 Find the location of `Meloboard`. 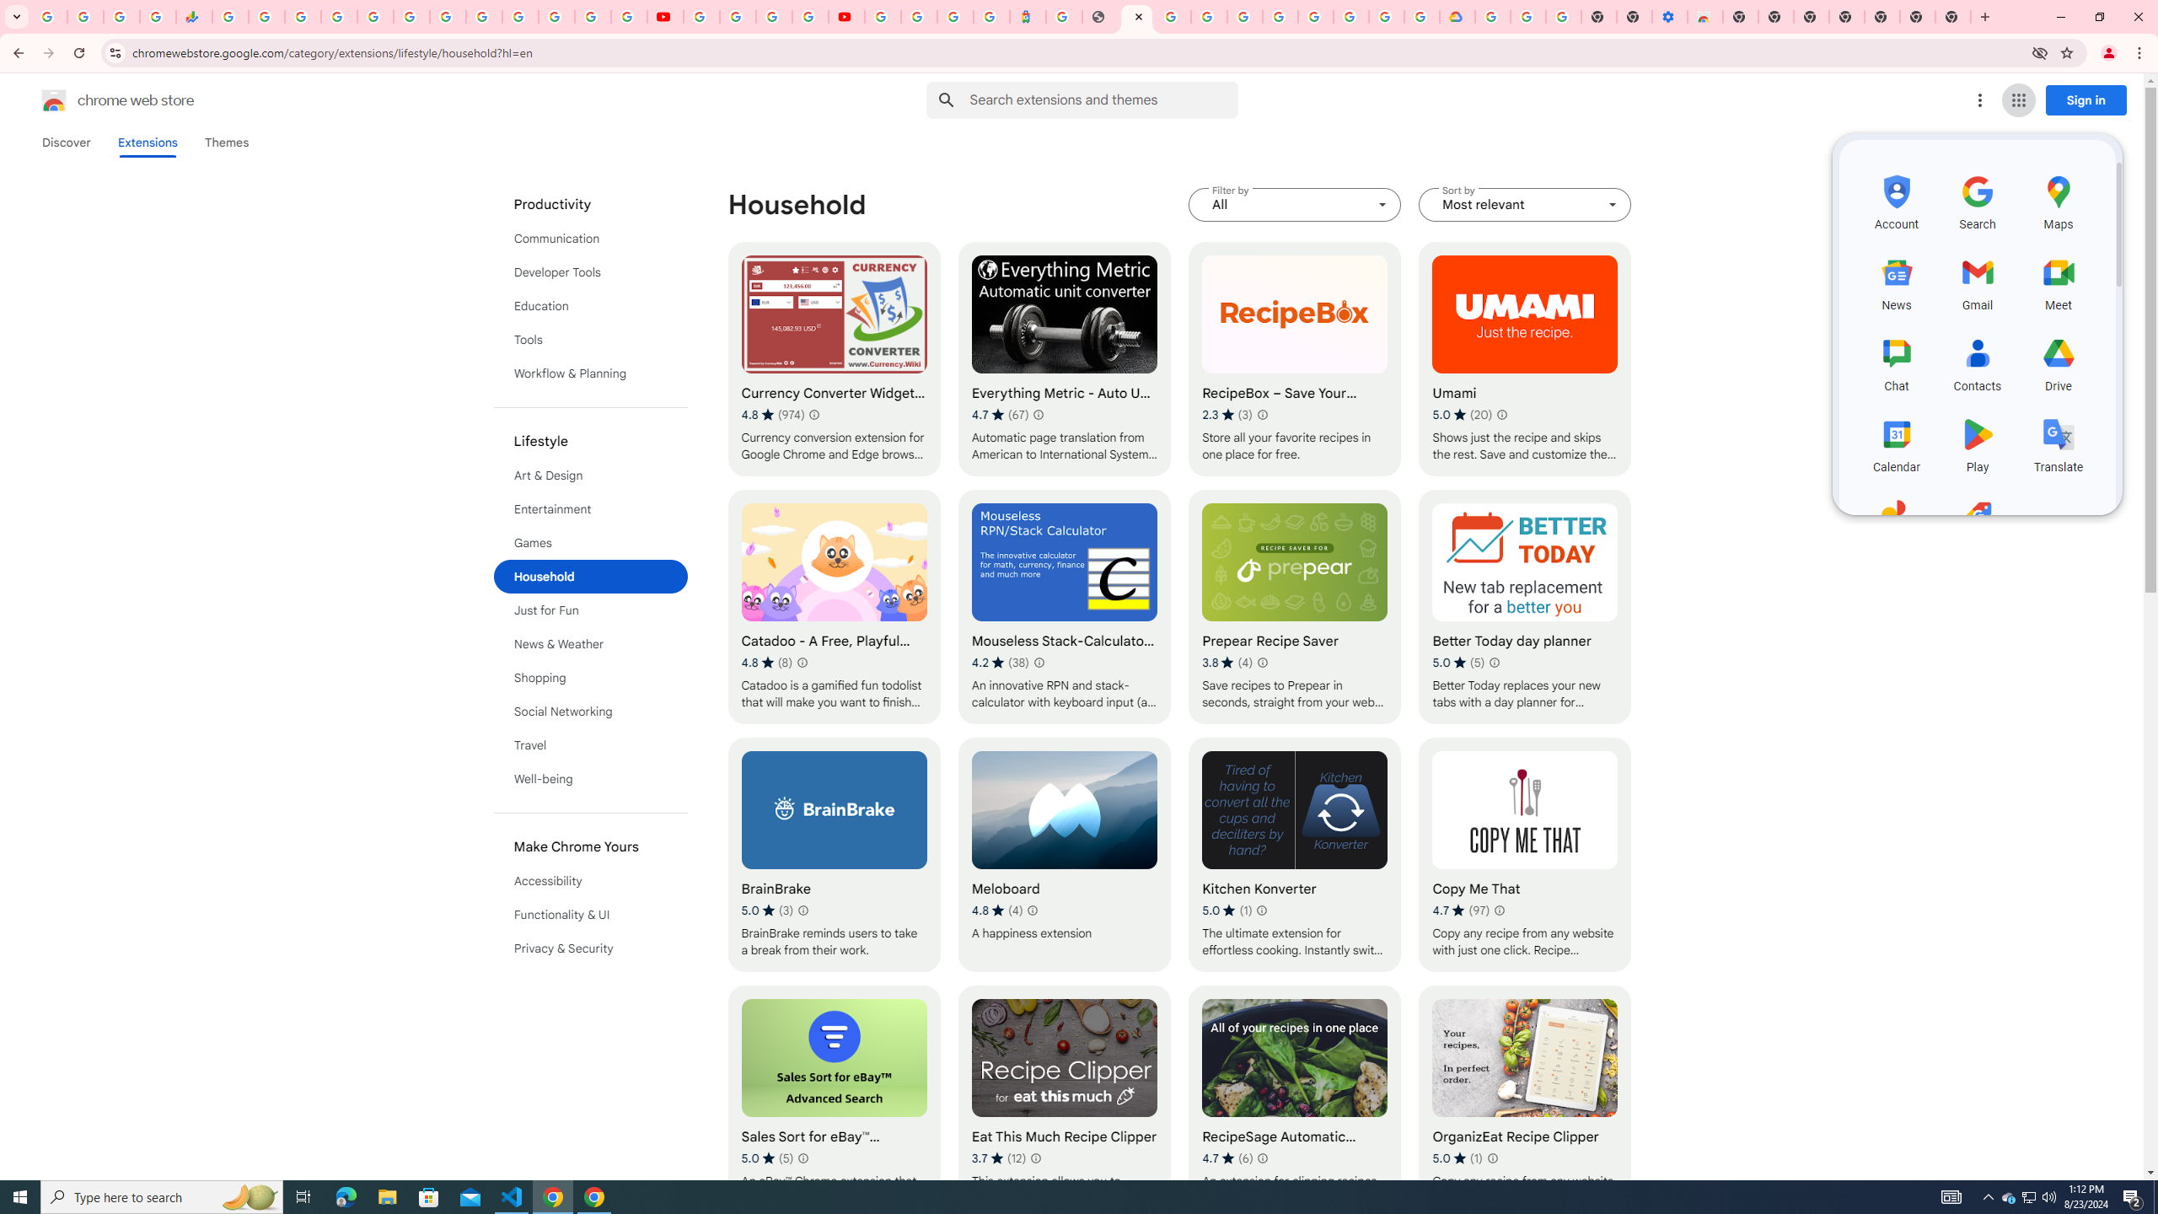

Meloboard is located at coordinates (1065, 855).